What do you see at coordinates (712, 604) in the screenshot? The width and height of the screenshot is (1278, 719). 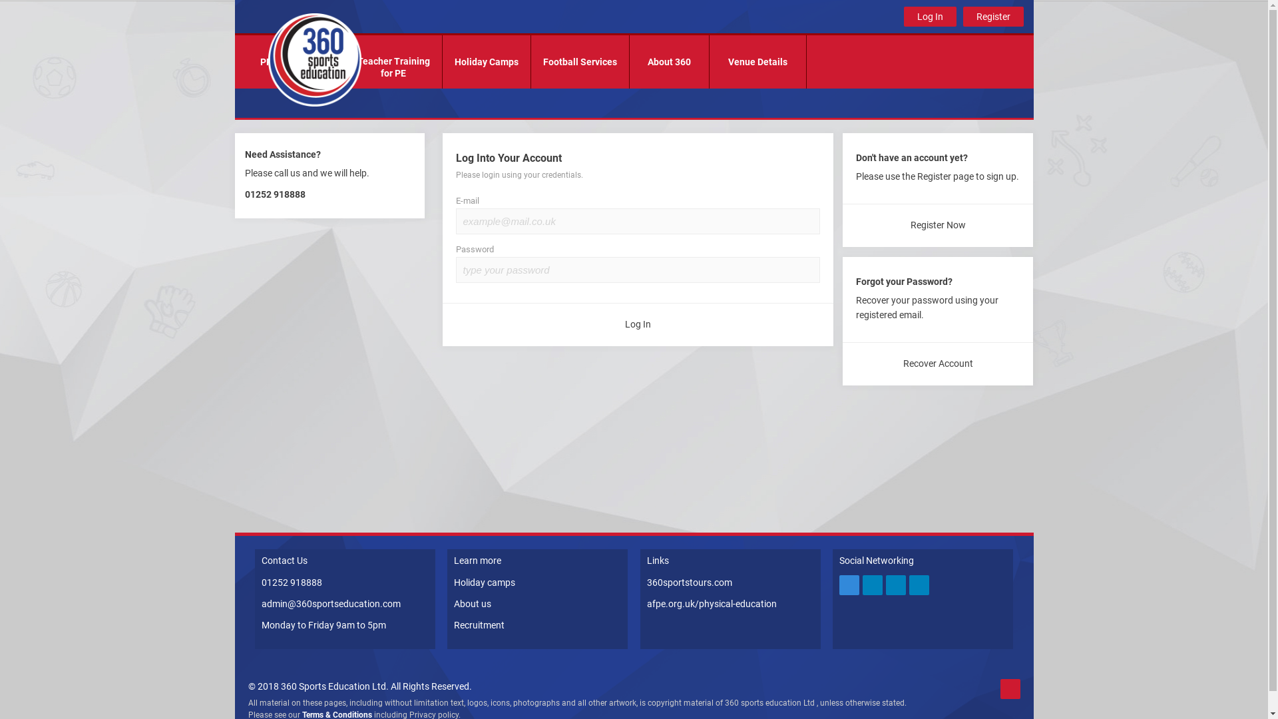 I see `afpe.org.uk/physical-education` at bounding box center [712, 604].